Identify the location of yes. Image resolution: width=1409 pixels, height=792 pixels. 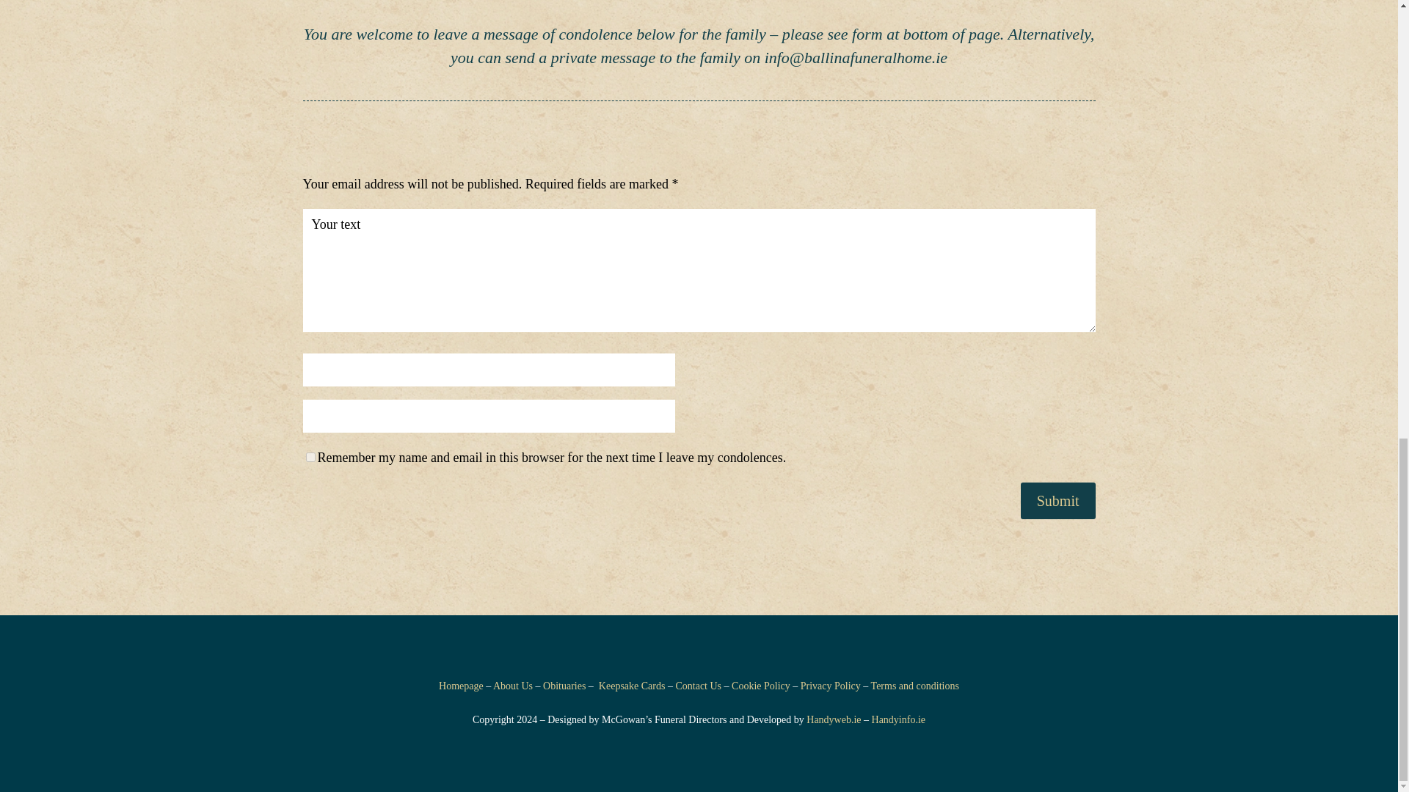
(310, 456).